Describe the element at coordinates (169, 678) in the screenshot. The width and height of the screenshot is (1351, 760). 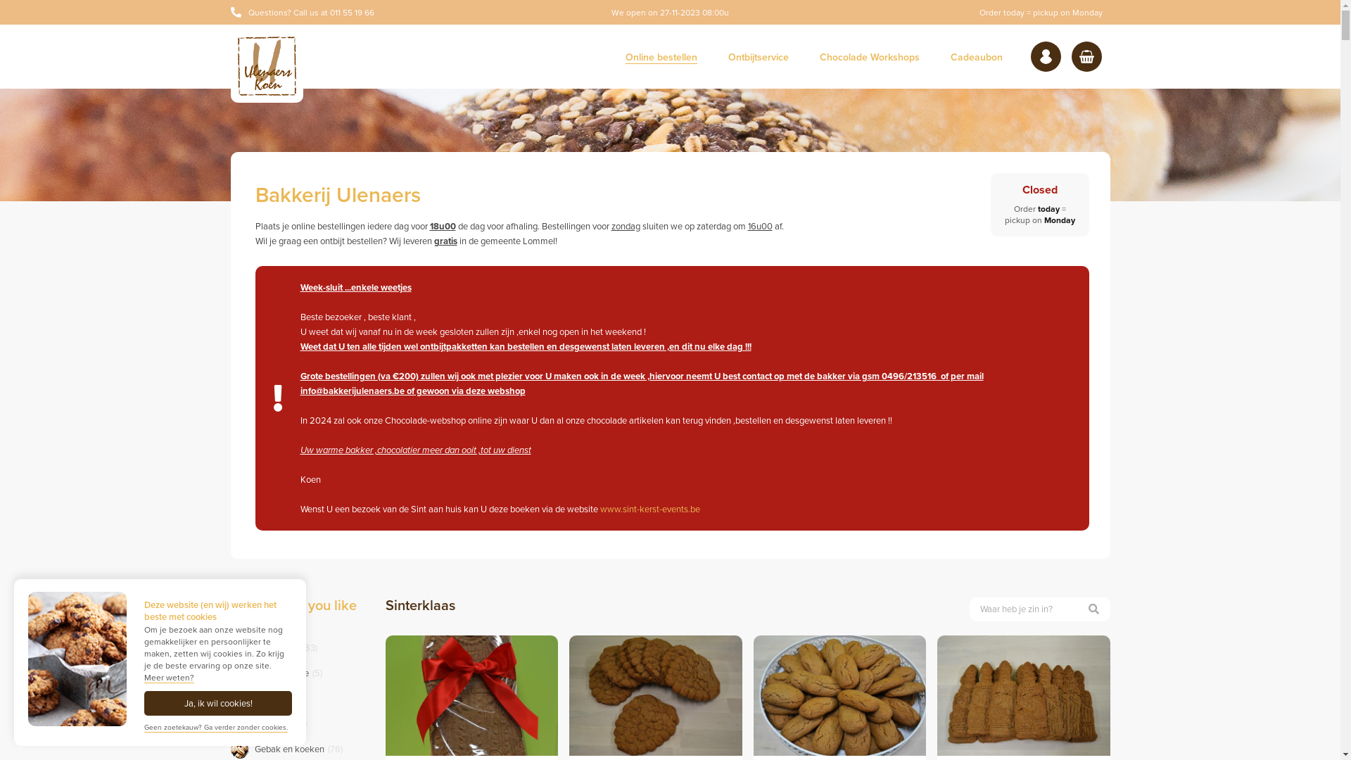
I see `Meer weten?` at that location.